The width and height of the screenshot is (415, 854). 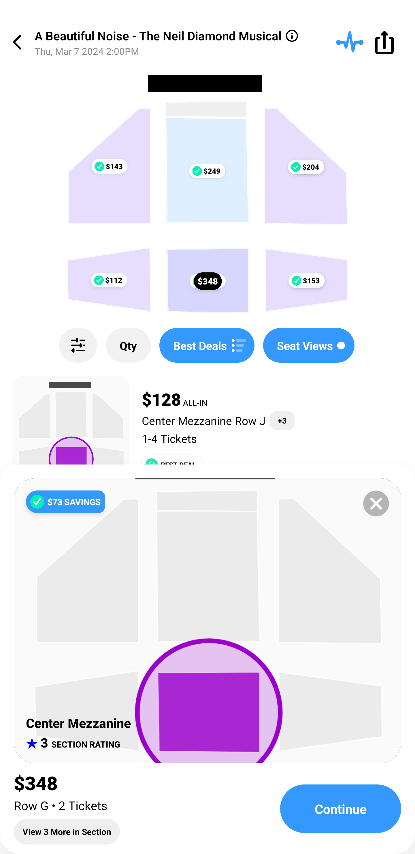 I want to click on BEST DEAL, so click(x=172, y=465).